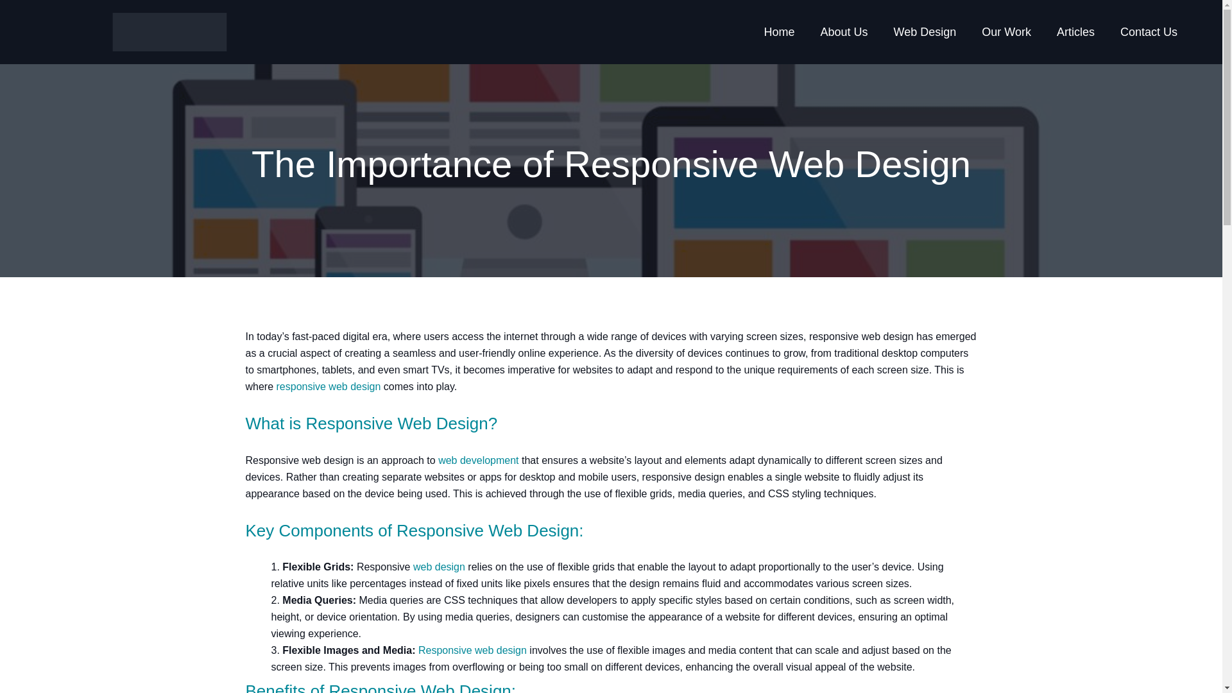 The image size is (1232, 693). What do you see at coordinates (439, 567) in the screenshot?
I see `web design` at bounding box center [439, 567].